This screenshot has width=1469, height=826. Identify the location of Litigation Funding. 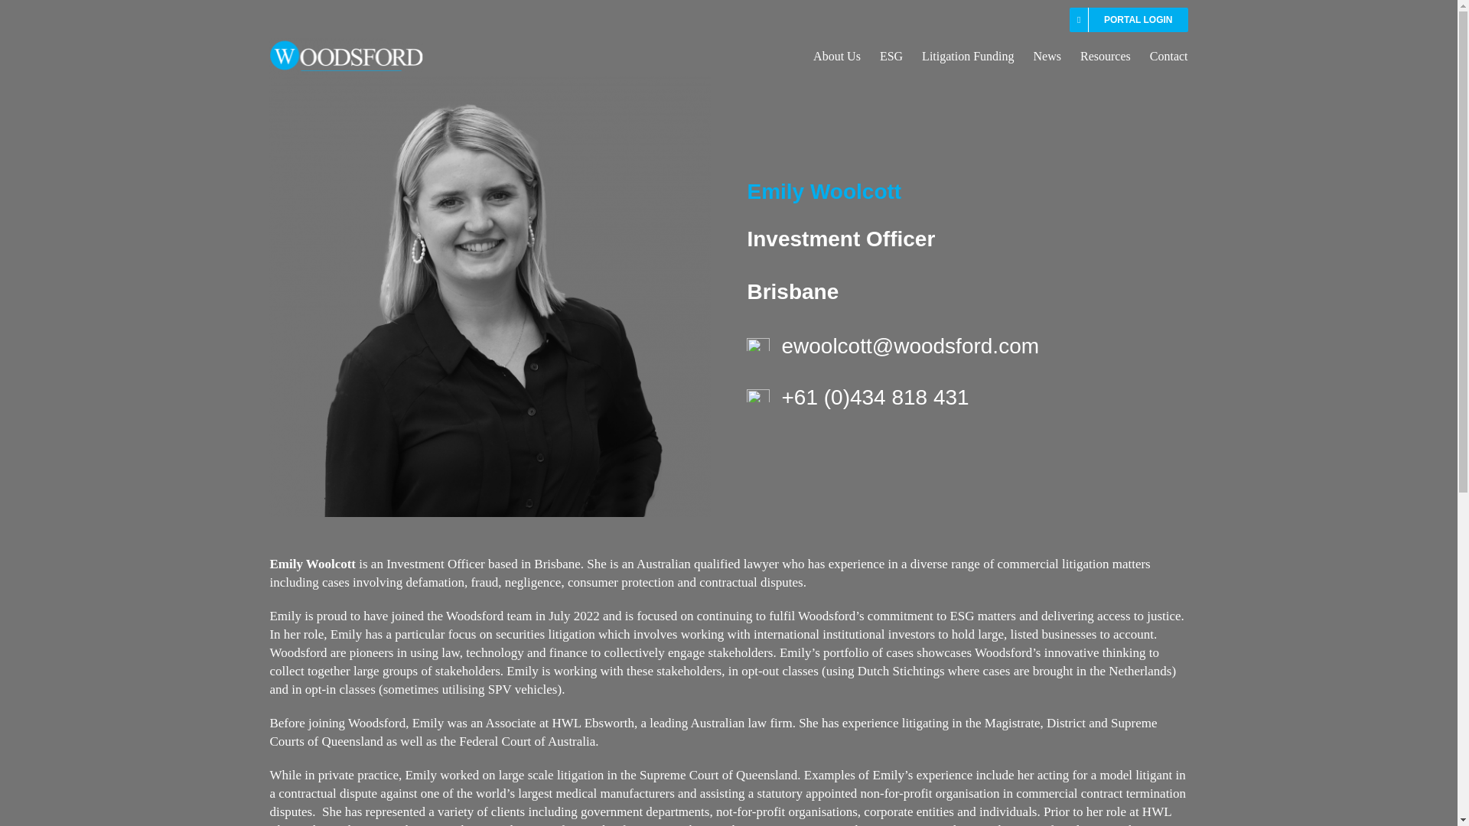
(967, 41).